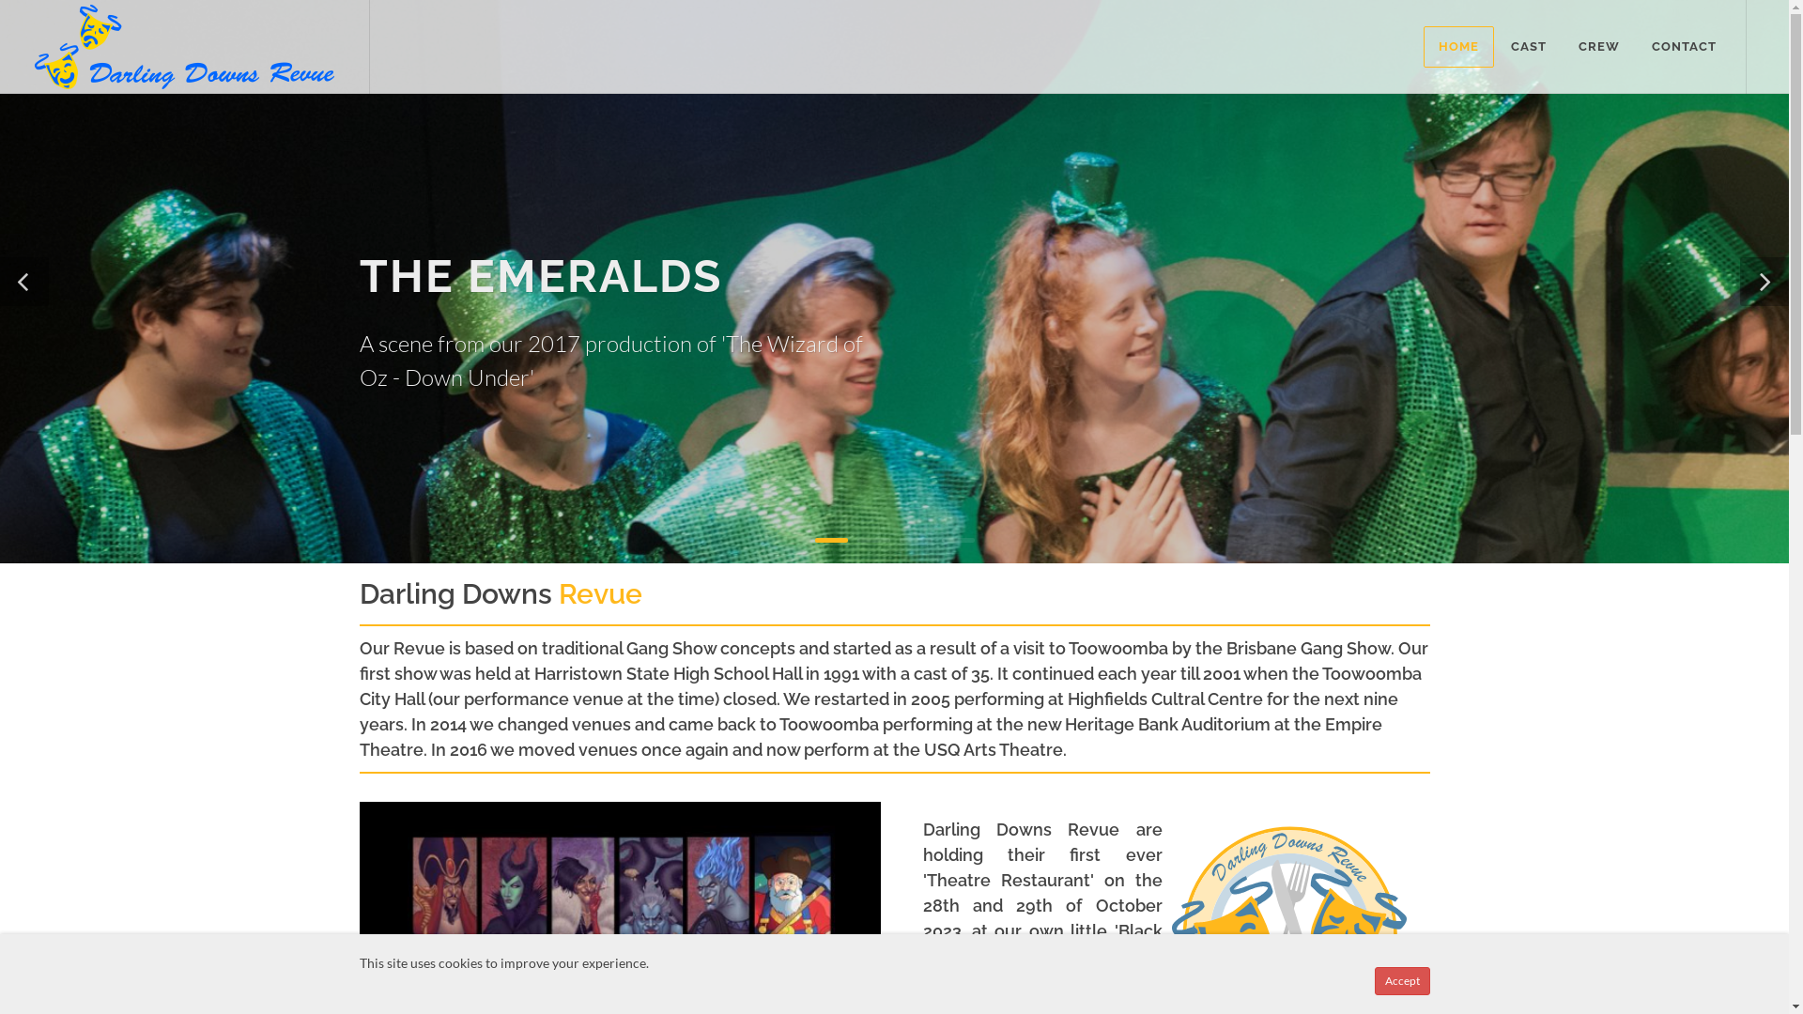 The image size is (1803, 1014). Describe the element at coordinates (1403, 981) in the screenshot. I see `Accept` at that location.